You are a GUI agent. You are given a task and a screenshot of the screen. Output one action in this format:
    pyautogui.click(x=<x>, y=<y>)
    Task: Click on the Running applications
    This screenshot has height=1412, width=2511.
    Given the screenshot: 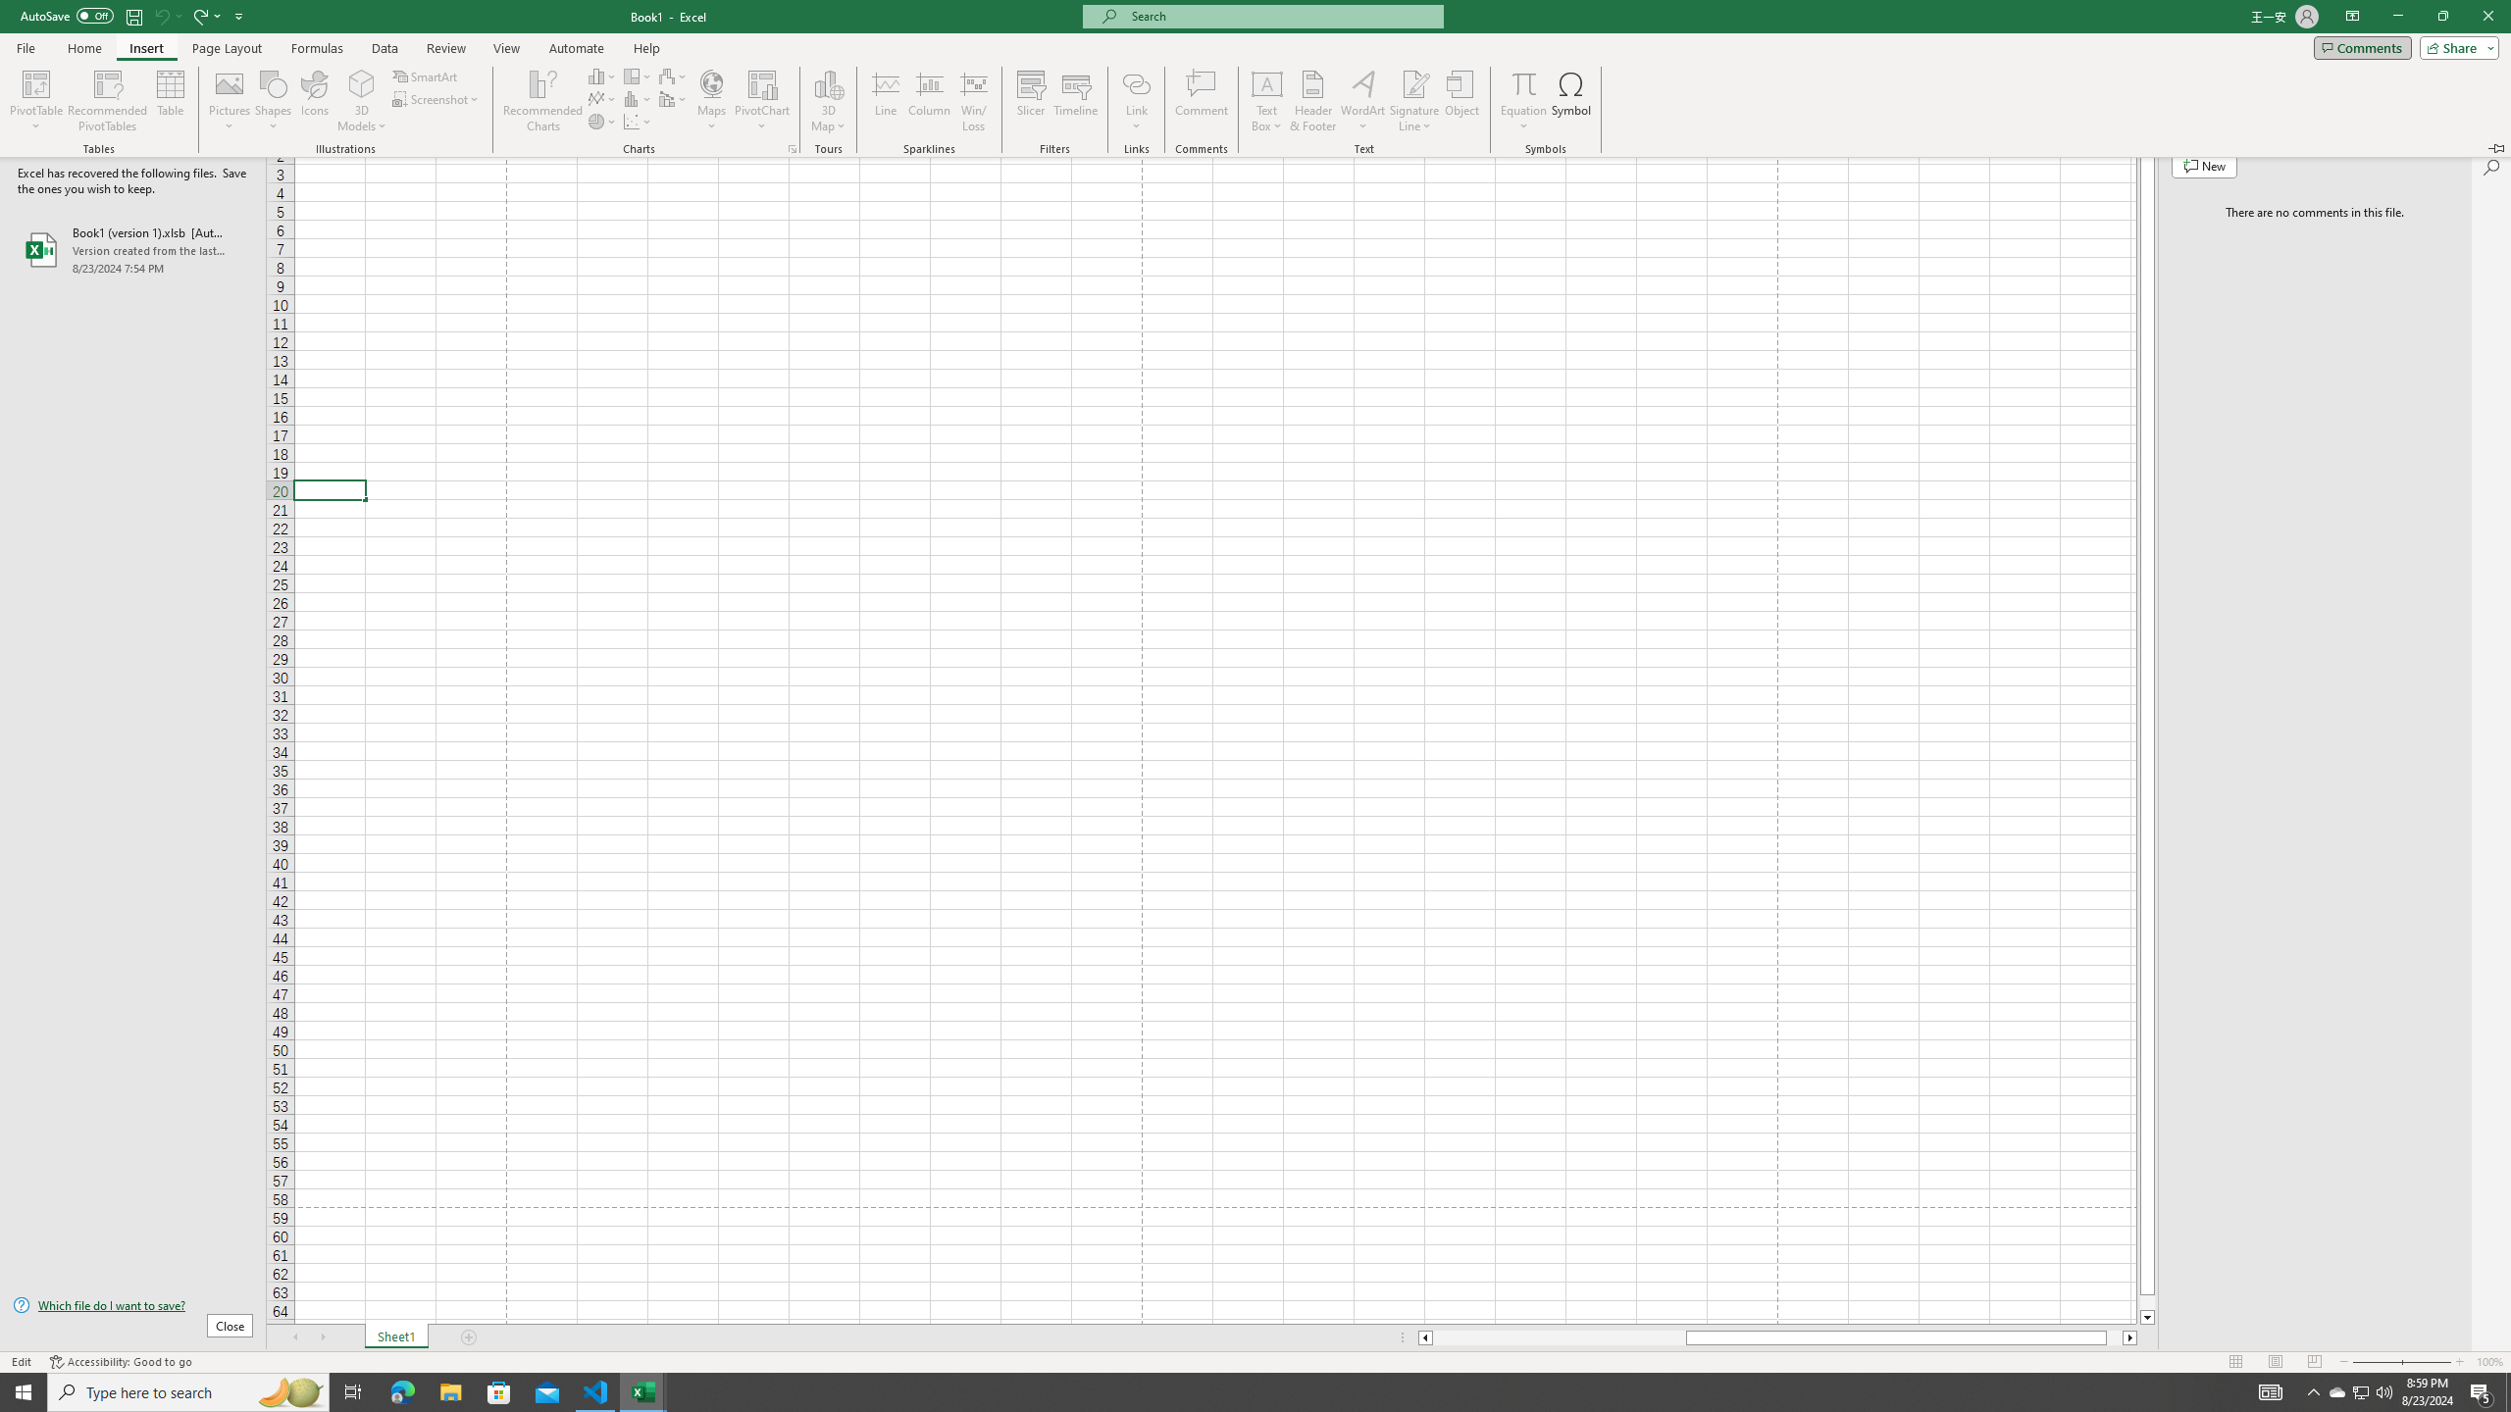 What is the action you would take?
    pyautogui.click(x=1238, y=1392)
    